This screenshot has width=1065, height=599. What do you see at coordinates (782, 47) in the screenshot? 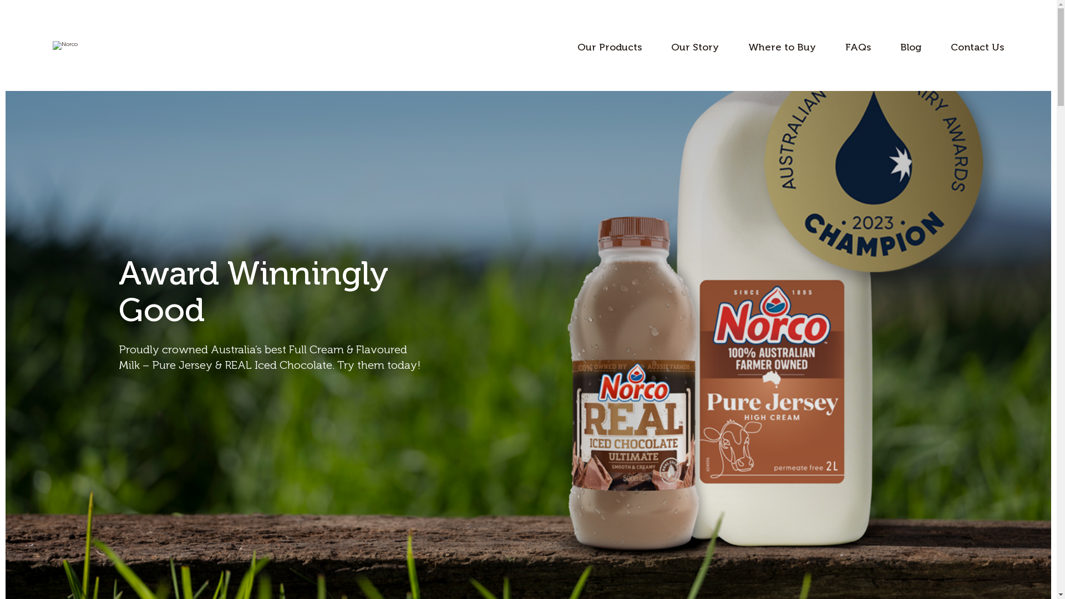
I see `Where to Buy` at bounding box center [782, 47].